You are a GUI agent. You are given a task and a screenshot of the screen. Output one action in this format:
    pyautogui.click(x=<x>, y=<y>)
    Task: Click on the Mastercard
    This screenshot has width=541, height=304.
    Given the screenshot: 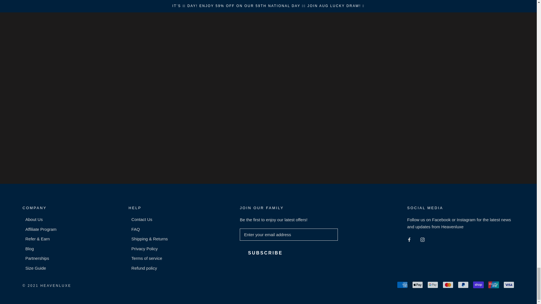 What is the action you would take?
    pyautogui.click(x=448, y=285)
    